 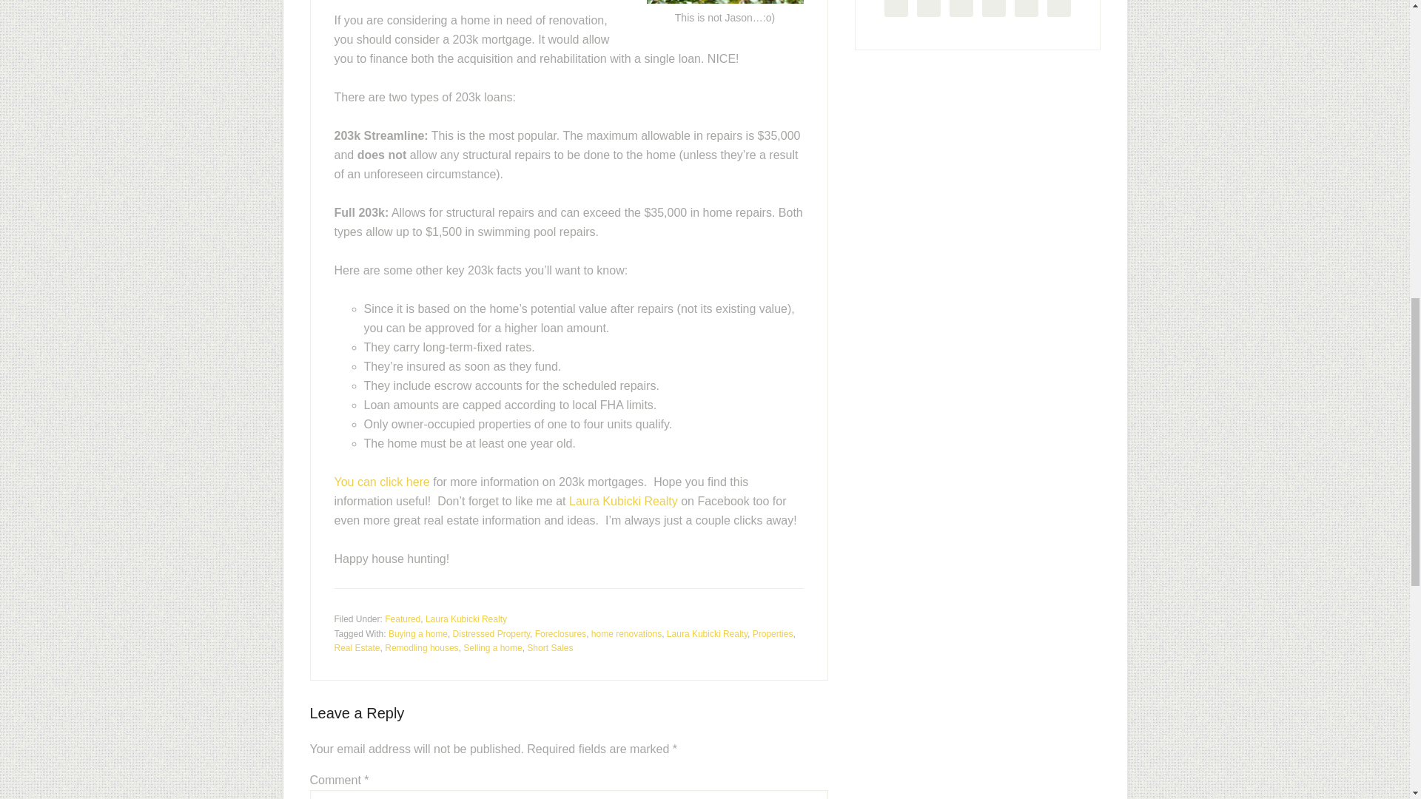 What do you see at coordinates (773, 633) in the screenshot?
I see `Properties` at bounding box center [773, 633].